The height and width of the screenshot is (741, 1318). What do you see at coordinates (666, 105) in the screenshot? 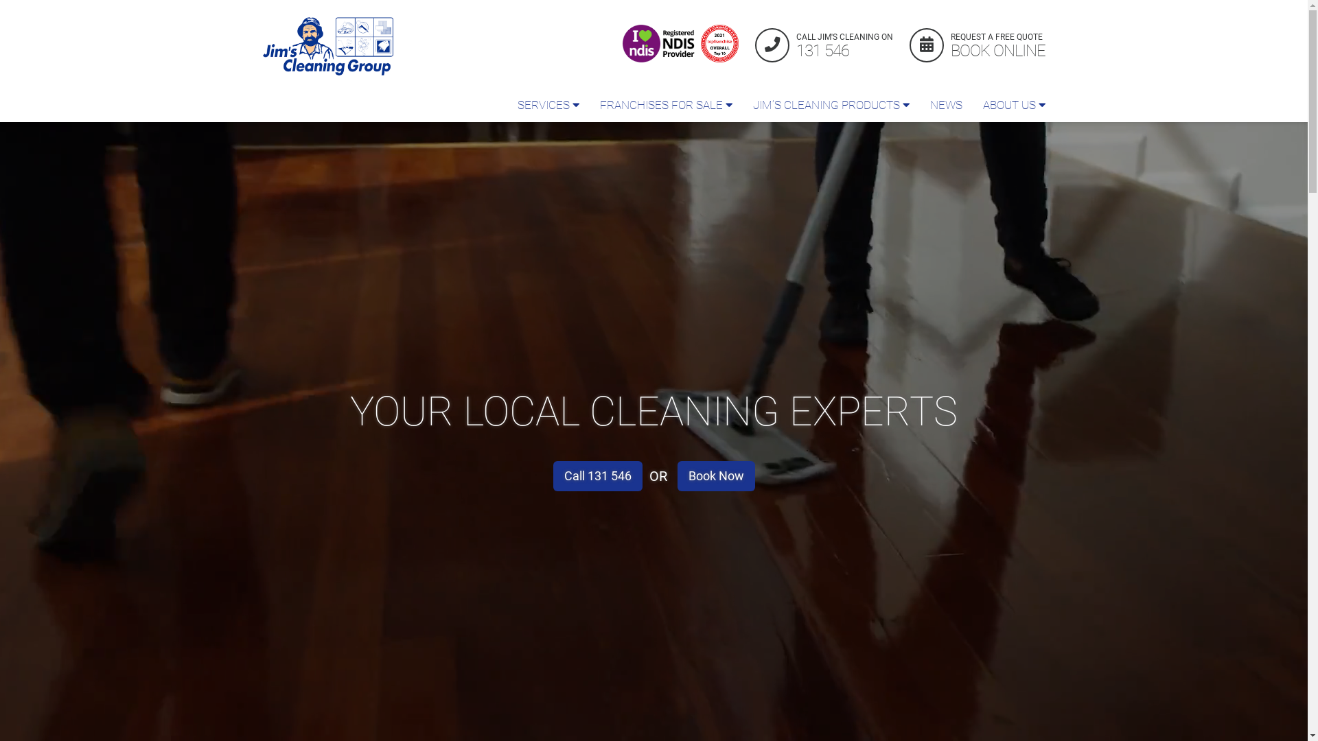
I see `FRANCHISES FOR SALE` at bounding box center [666, 105].